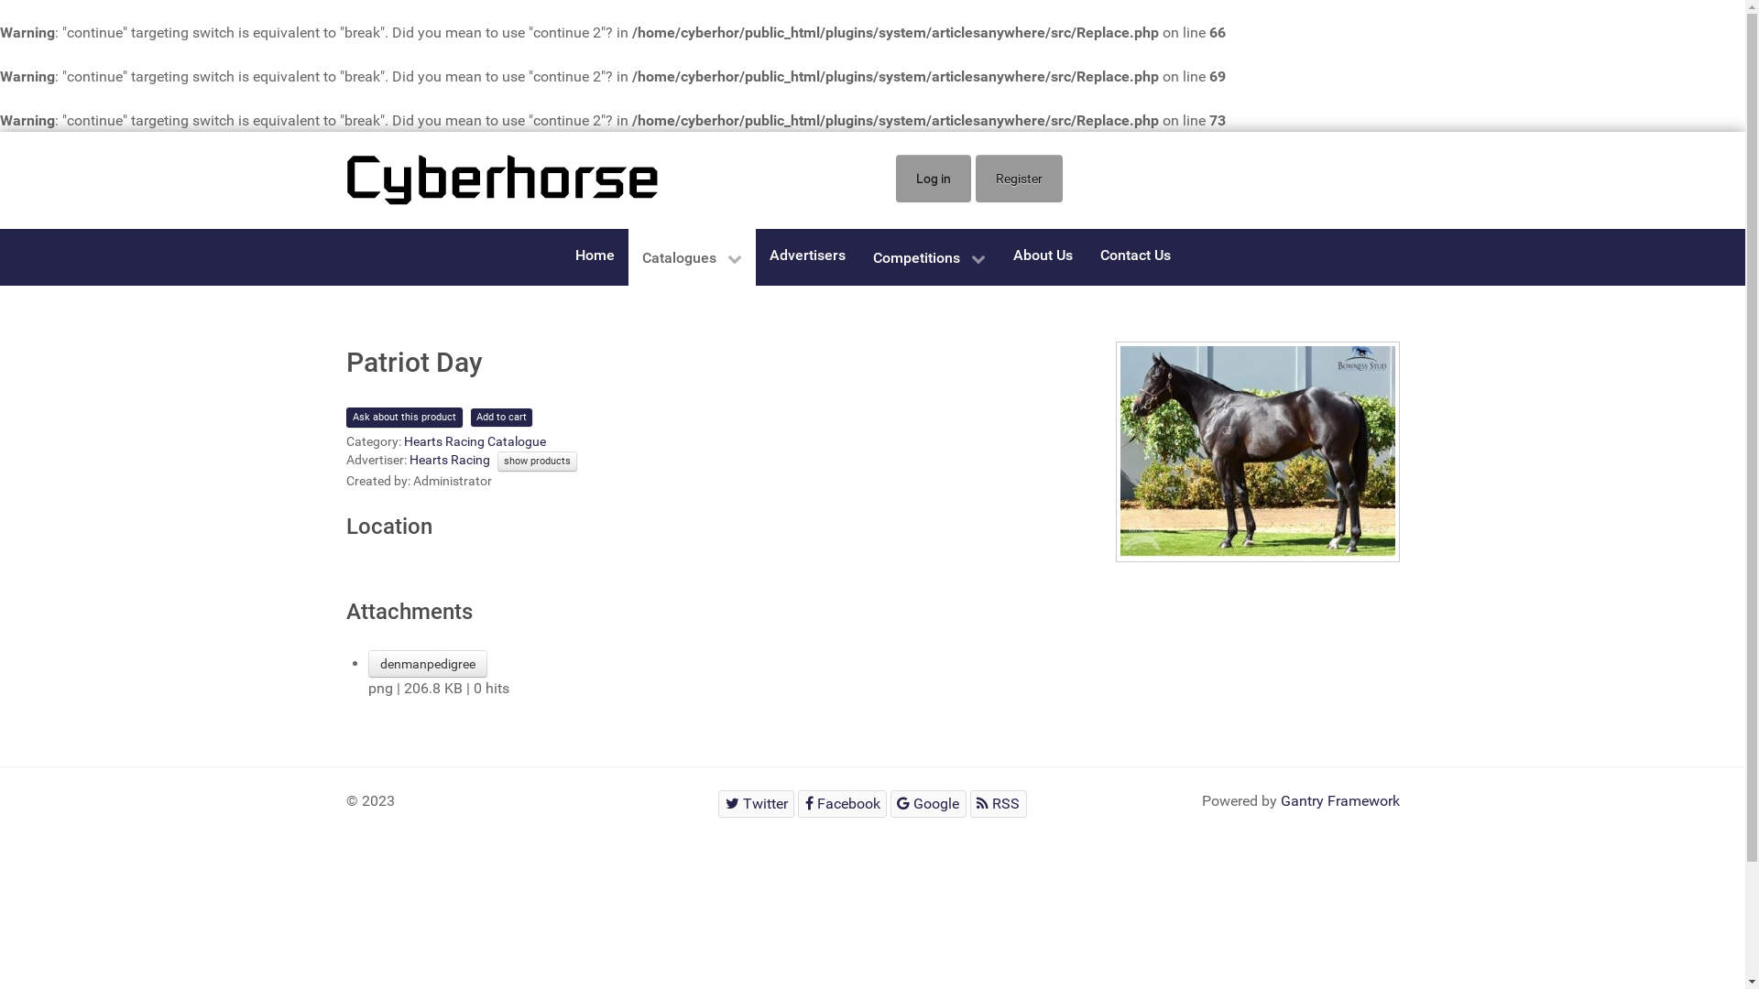  Describe the element at coordinates (843, 804) in the screenshot. I see `Facebook` at that location.